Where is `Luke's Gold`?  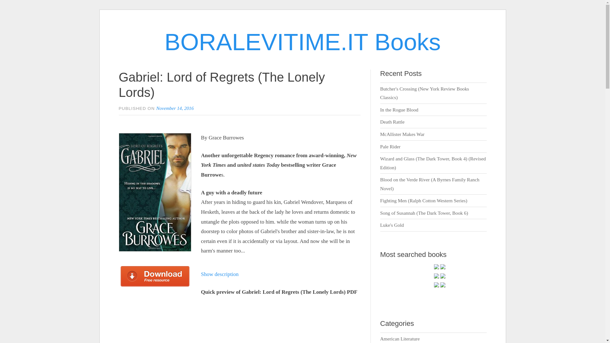
Luke's Gold is located at coordinates (392, 225).